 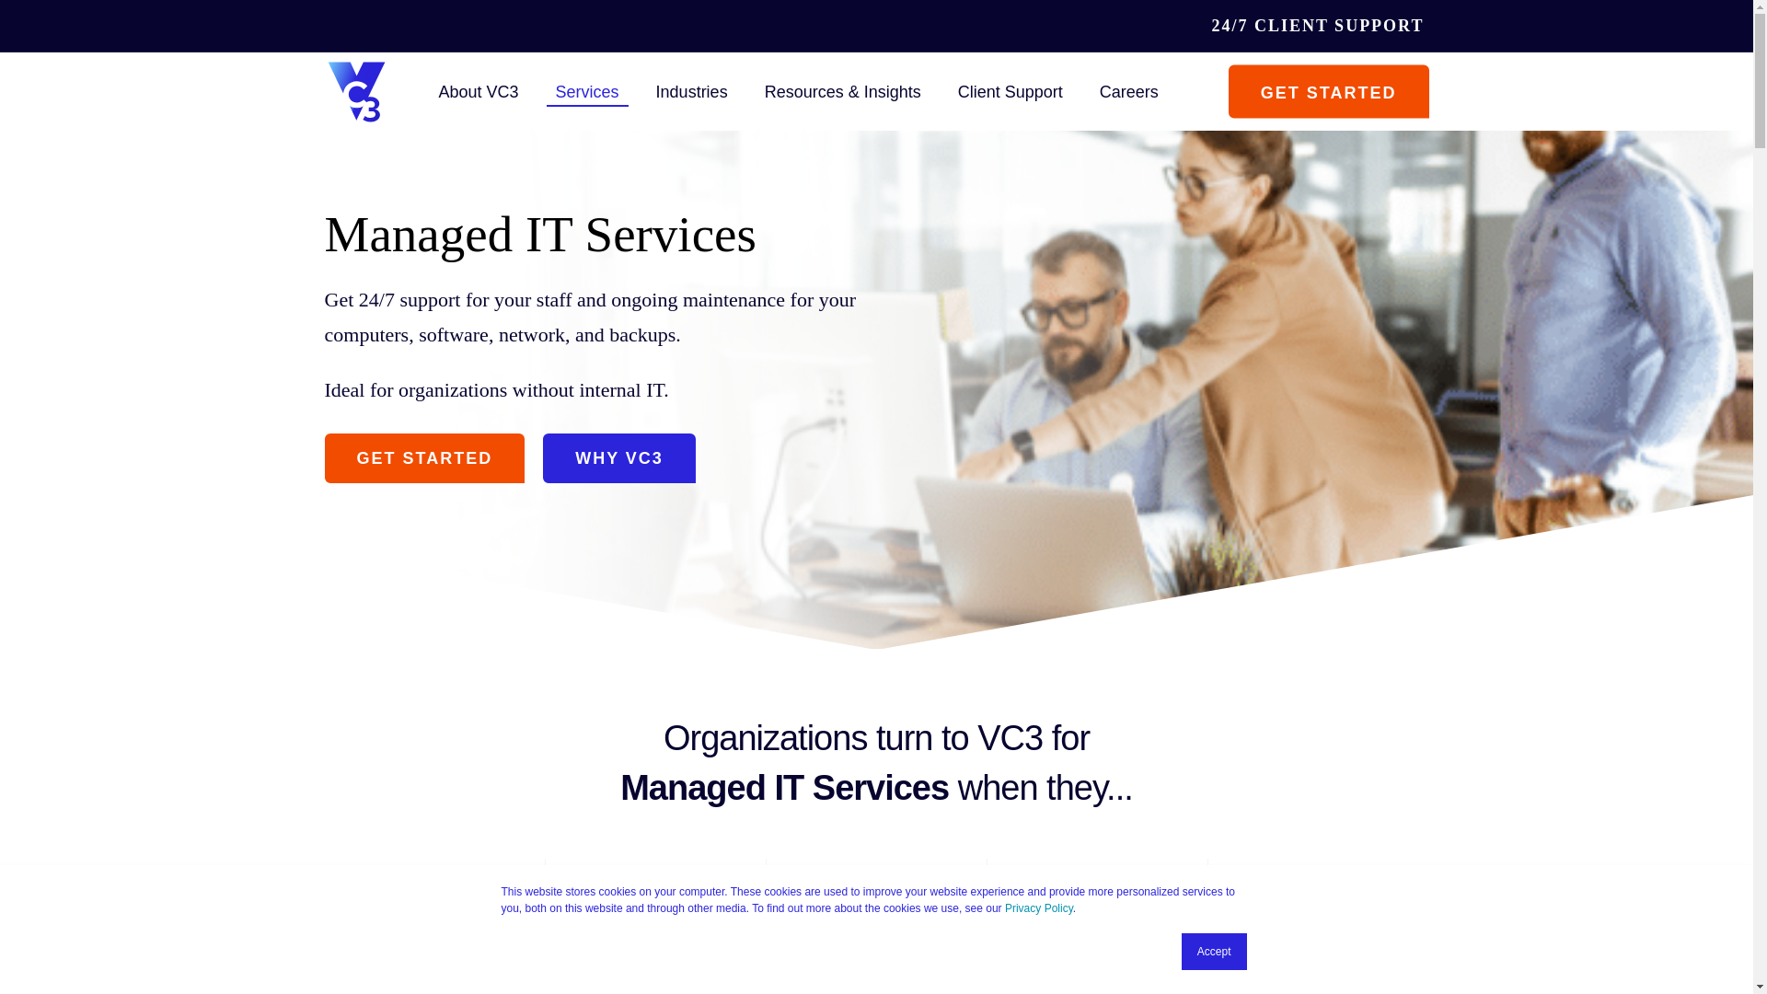 What do you see at coordinates (1329, 91) in the screenshot?
I see `Button Get Started` at bounding box center [1329, 91].